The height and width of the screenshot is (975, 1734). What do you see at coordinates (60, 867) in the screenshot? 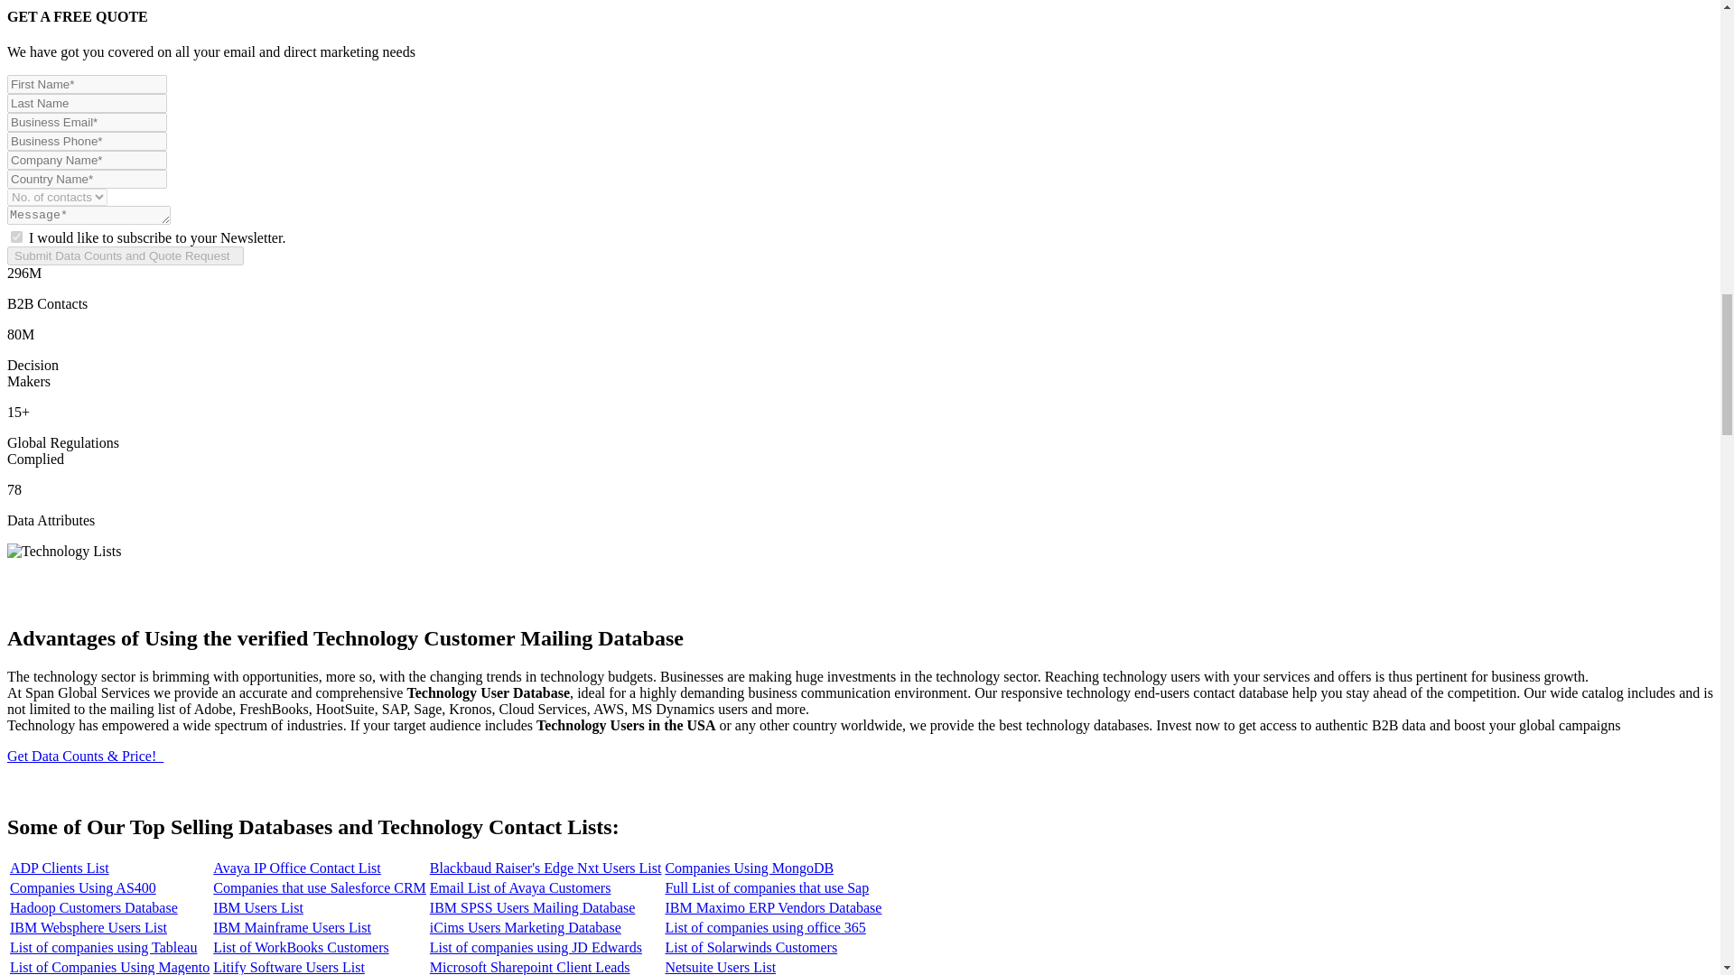
I see `ADP Clients List` at bounding box center [60, 867].